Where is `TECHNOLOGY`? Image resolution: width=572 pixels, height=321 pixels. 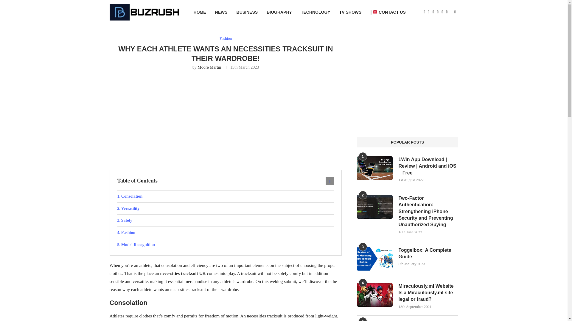 TECHNOLOGY is located at coordinates (315, 12).